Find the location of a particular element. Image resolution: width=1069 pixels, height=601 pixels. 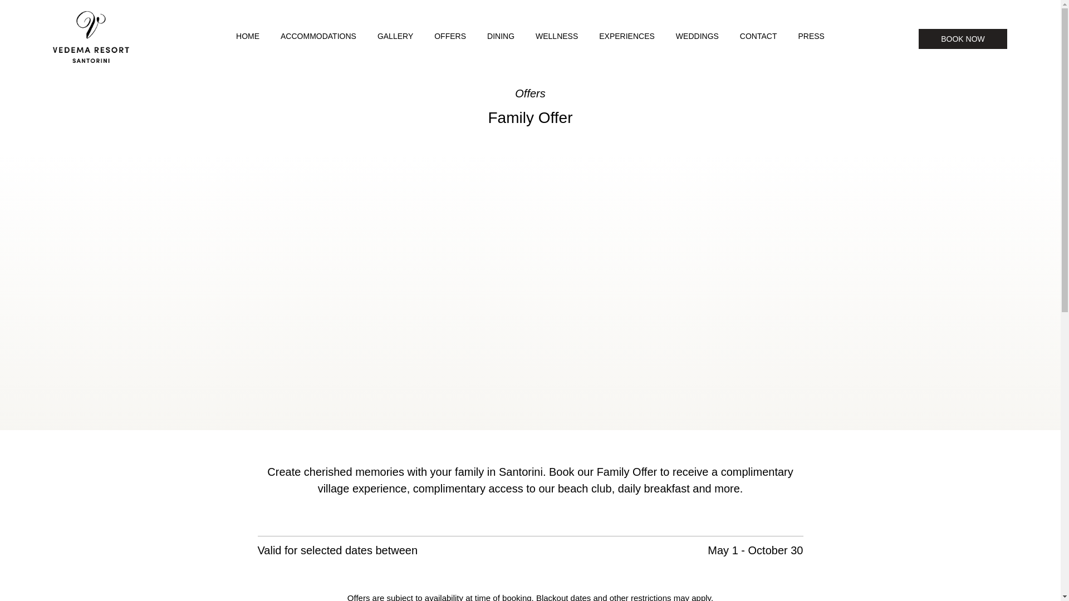

ACCOMMODATIONS is located at coordinates (318, 36).